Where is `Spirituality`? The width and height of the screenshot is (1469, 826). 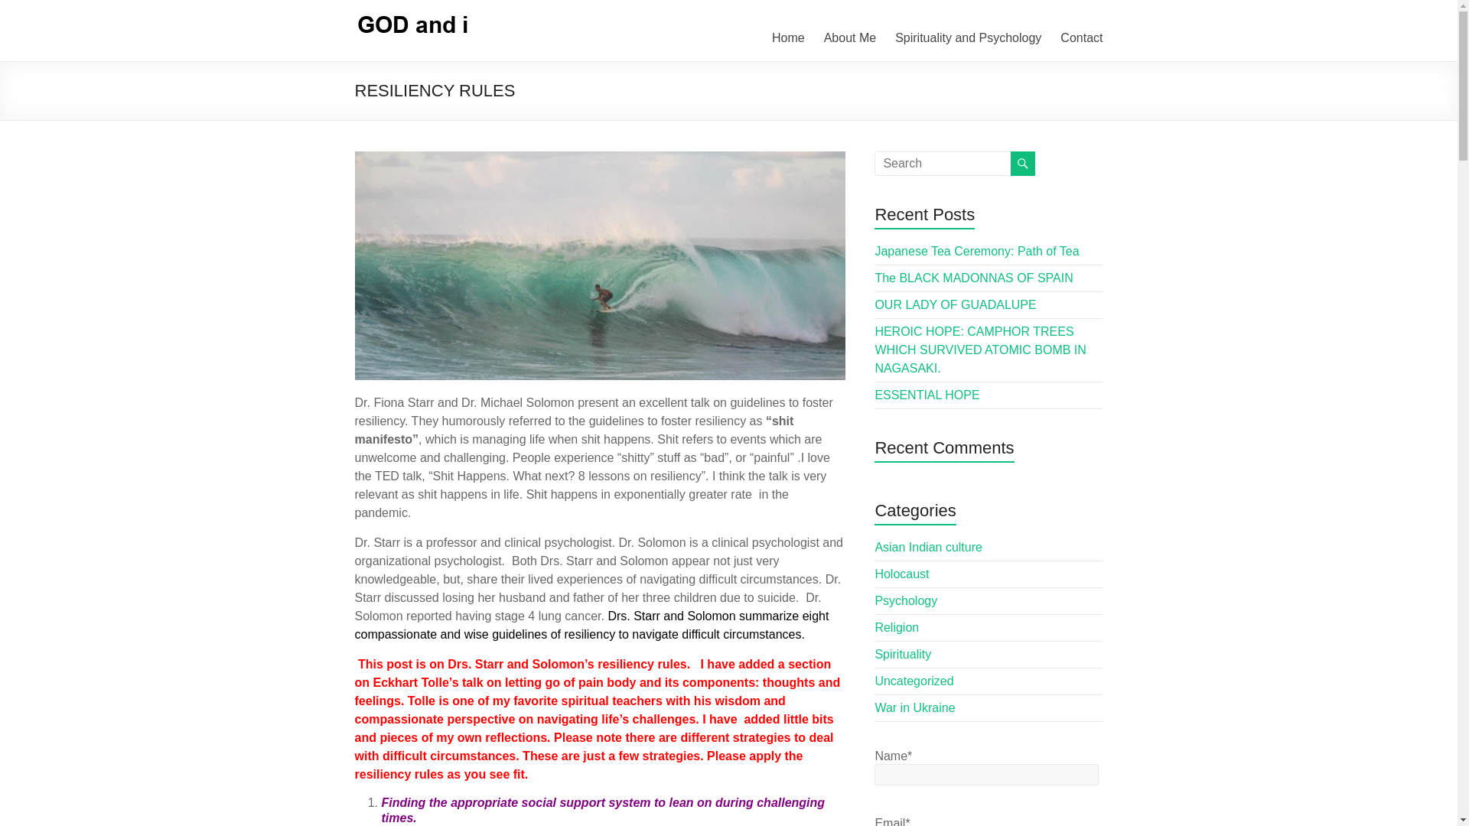 Spirituality is located at coordinates (903, 654).